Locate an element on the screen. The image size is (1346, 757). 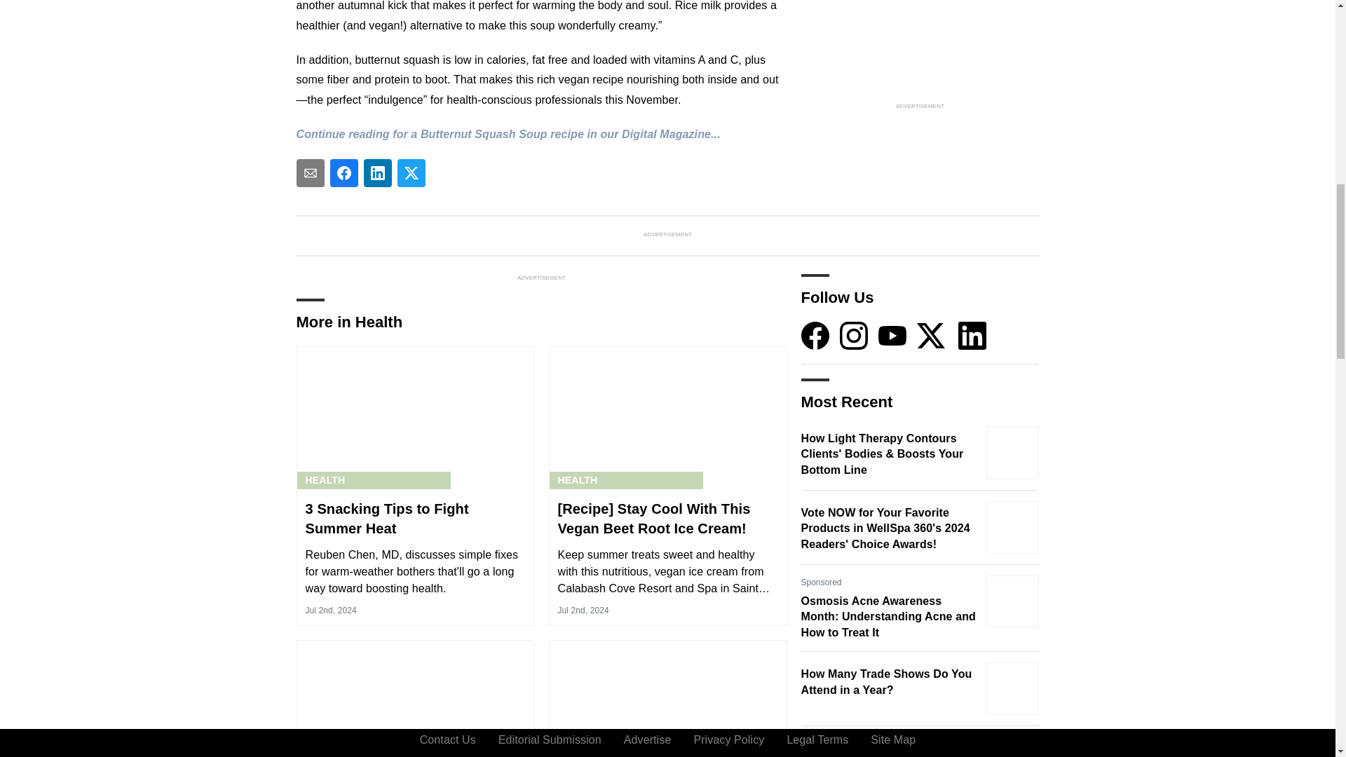
Share To facebook is located at coordinates (344, 172).